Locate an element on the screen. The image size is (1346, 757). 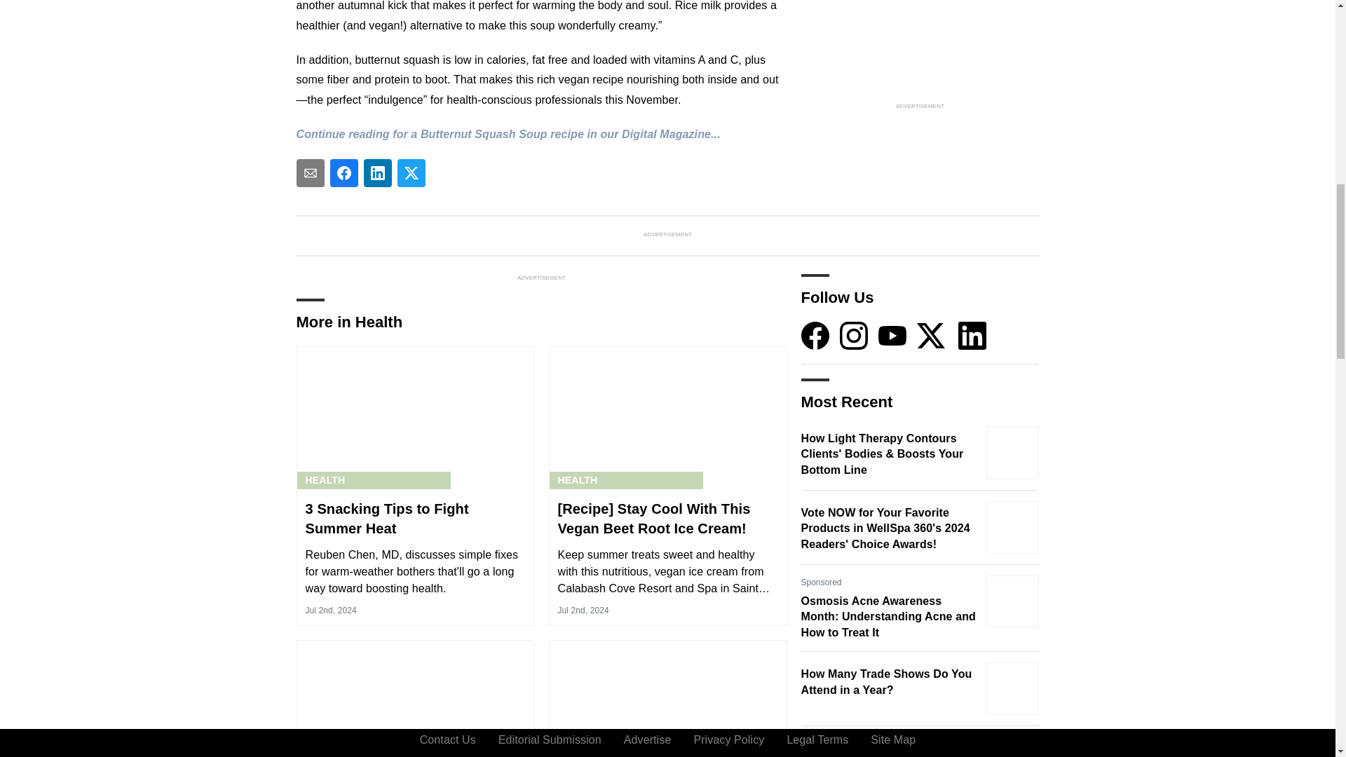
Share To facebook is located at coordinates (344, 172).